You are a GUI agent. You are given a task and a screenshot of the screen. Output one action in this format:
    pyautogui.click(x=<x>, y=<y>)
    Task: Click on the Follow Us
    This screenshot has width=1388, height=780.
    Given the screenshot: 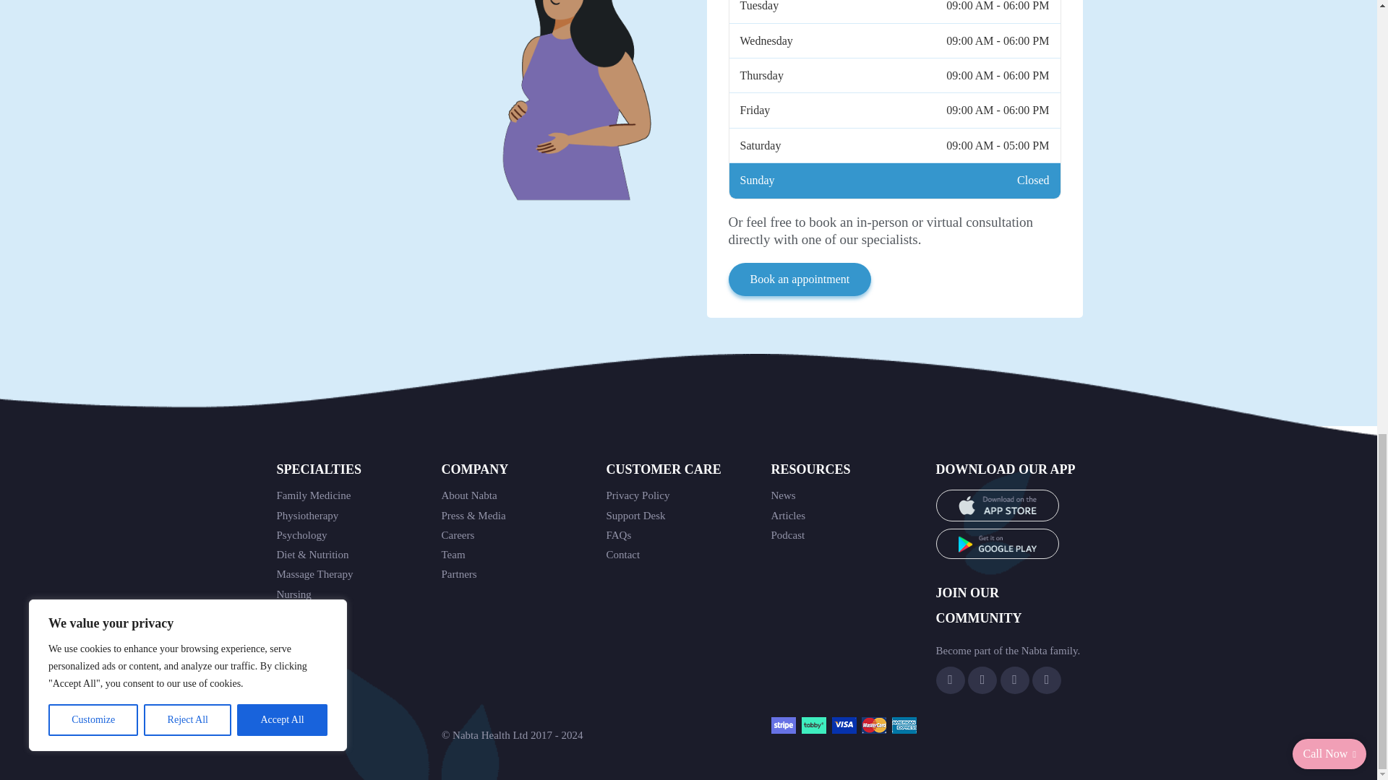 What is the action you would take?
    pyautogui.click(x=950, y=680)
    